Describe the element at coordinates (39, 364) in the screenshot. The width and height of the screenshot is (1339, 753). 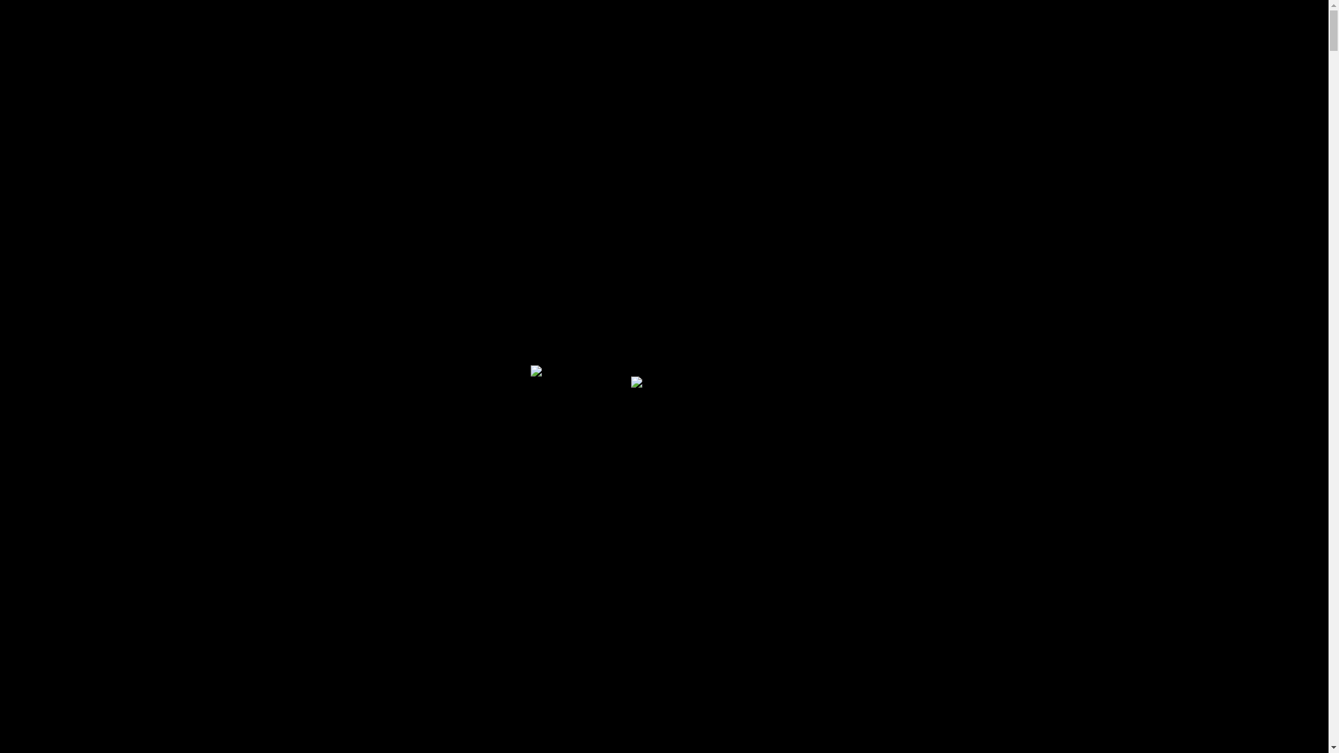
I see `Search` at that location.